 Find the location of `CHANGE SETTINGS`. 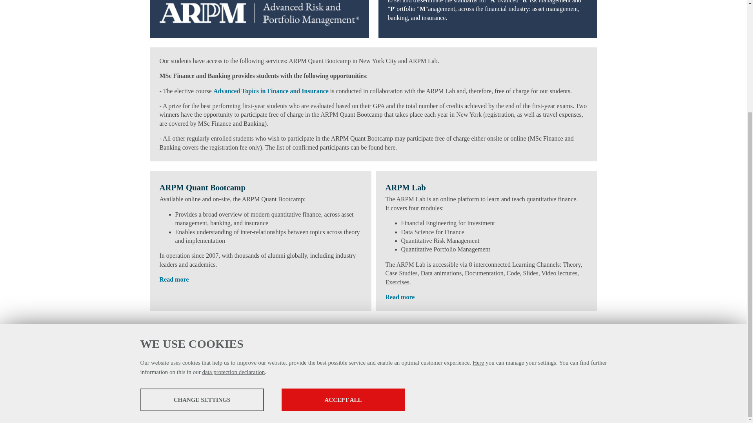

CHANGE SETTINGS is located at coordinates (202, 251).